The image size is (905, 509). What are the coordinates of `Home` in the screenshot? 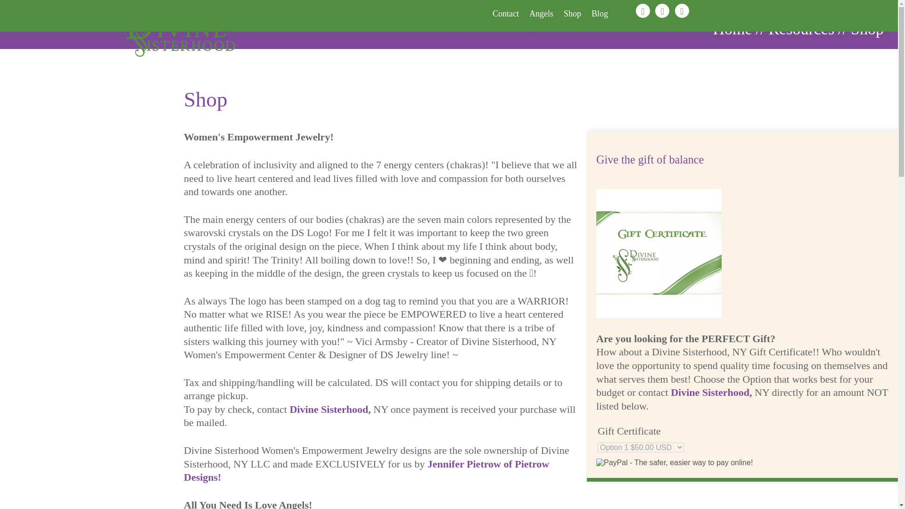 It's located at (732, 29).